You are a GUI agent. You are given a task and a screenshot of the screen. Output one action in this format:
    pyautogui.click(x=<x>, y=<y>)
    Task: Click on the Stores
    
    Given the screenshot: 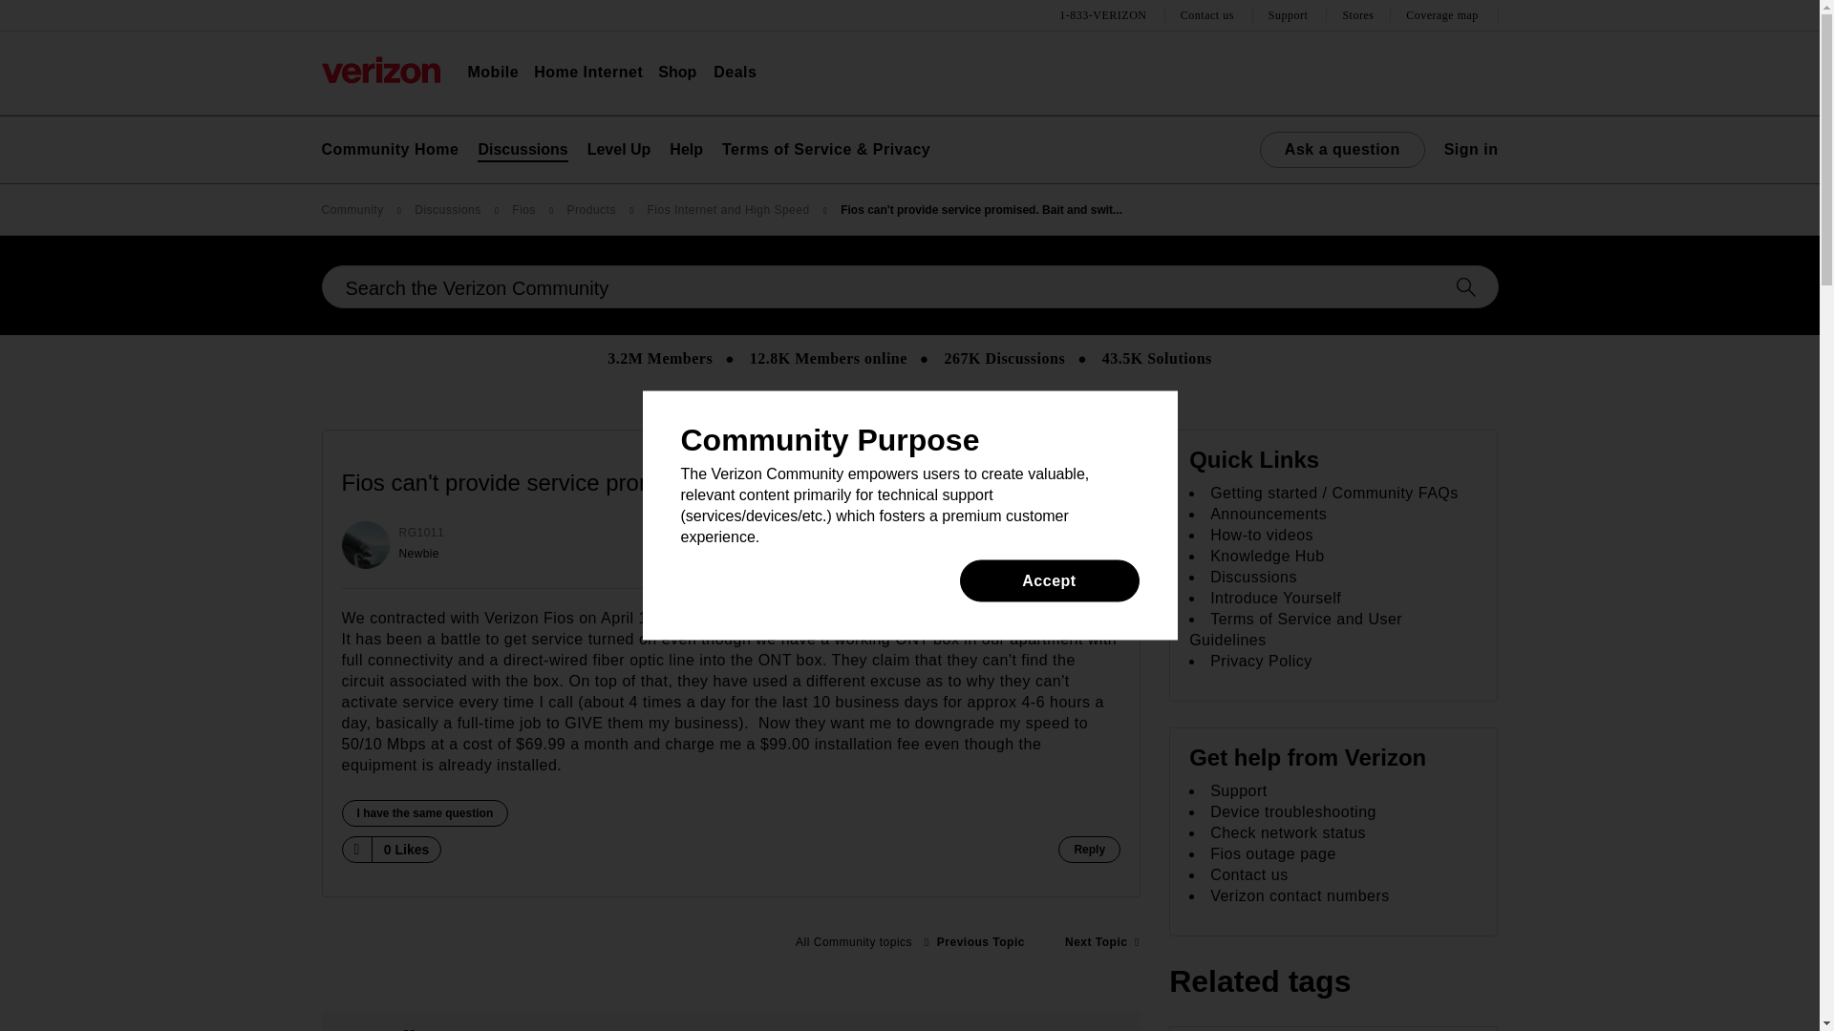 What is the action you would take?
    pyautogui.click(x=1358, y=15)
    